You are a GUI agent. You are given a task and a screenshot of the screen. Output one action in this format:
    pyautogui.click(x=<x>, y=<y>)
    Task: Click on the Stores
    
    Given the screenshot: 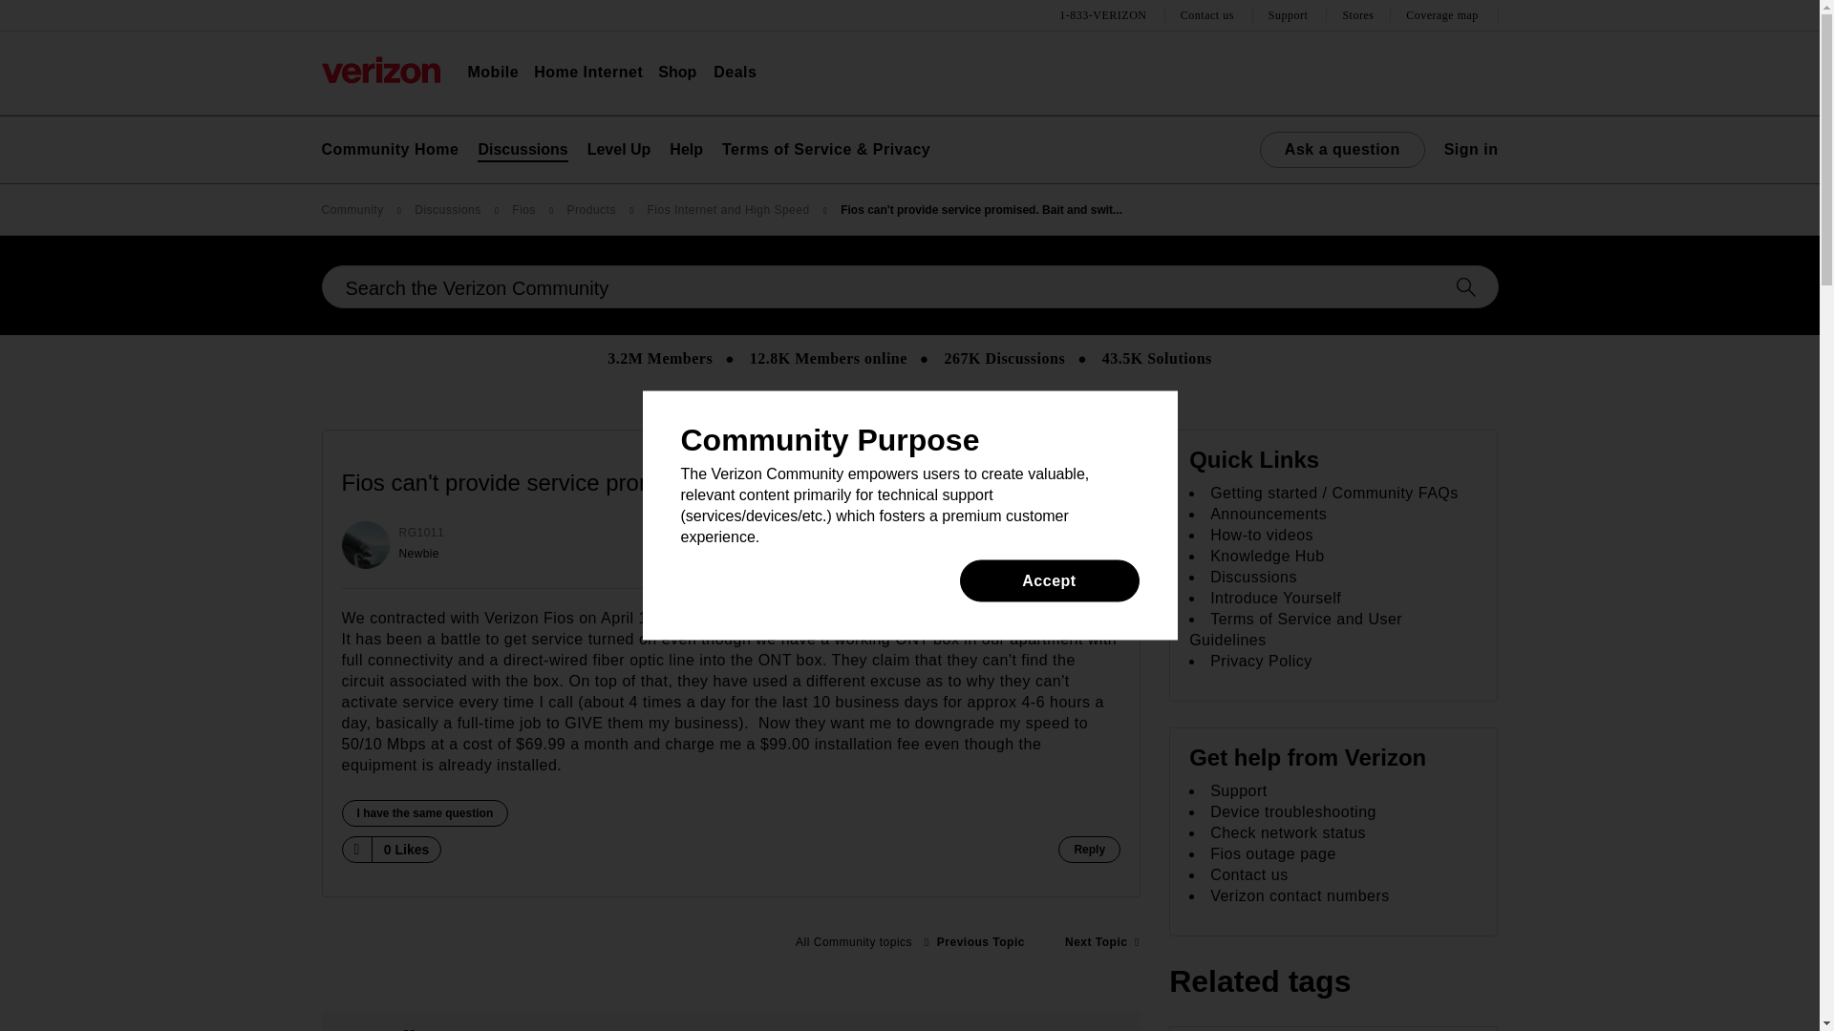 What is the action you would take?
    pyautogui.click(x=1358, y=15)
    